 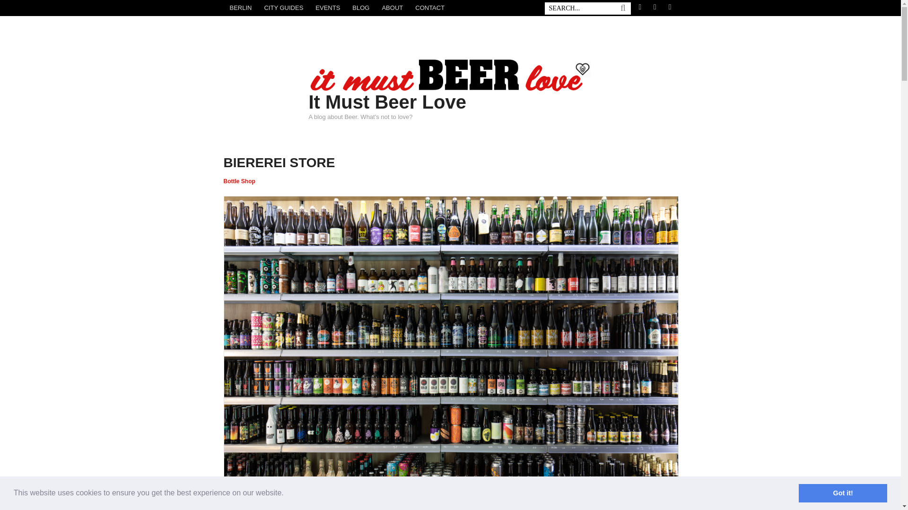 What do you see at coordinates (327, 8) in the screenshot?
I see `EVENTS` at bounding box center [327, 8].